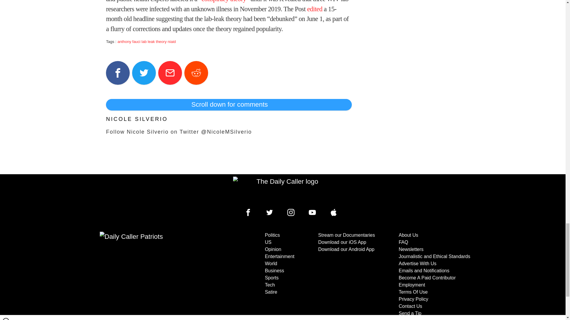 This screenshot has height=320, width=570. Describe the element at coordinates (159, 276) in the screenshot. I see `Subscribe to The Daily Caller` at that location.